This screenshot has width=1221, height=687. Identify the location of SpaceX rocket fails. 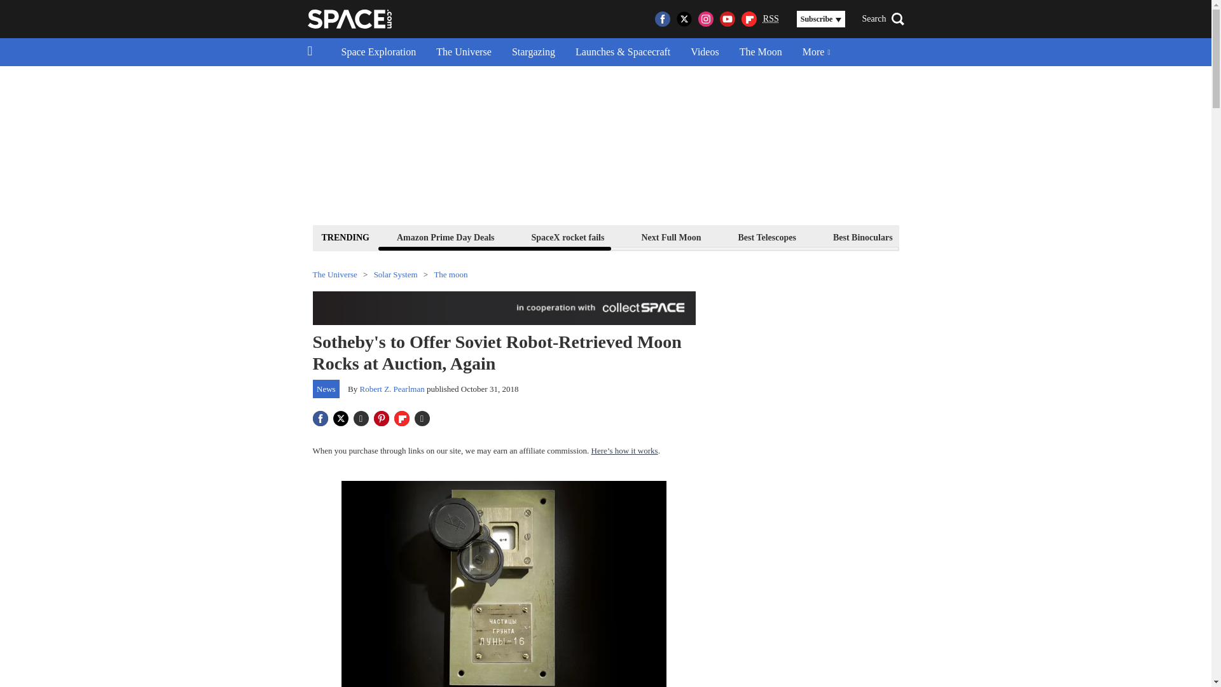
(569, 237).